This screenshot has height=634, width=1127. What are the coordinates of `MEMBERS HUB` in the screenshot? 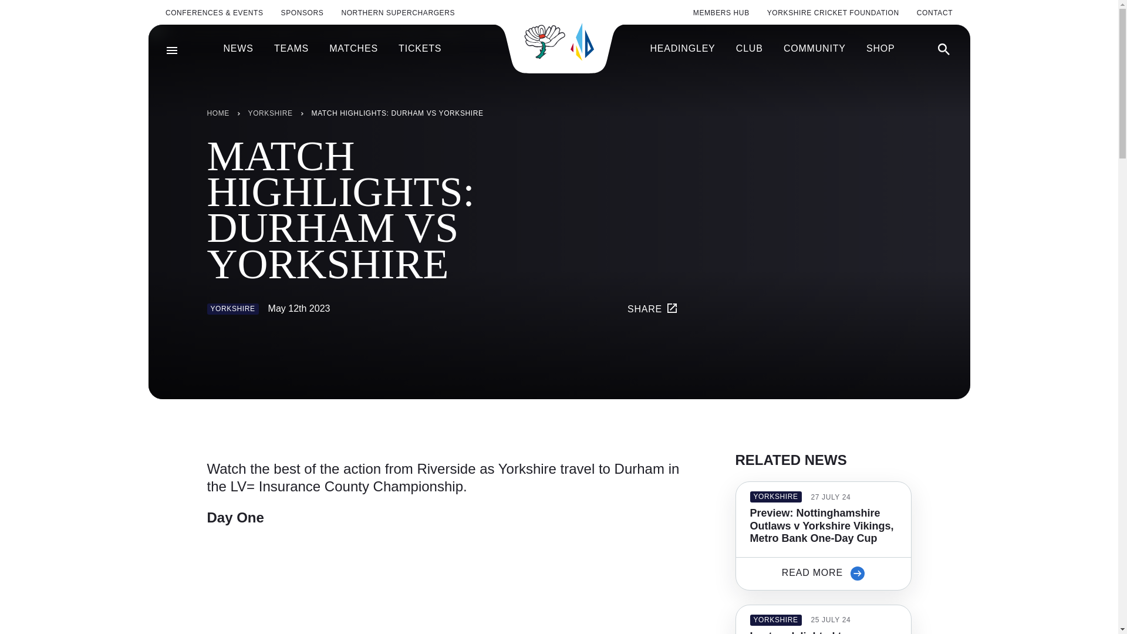 It's located at (721, 13).